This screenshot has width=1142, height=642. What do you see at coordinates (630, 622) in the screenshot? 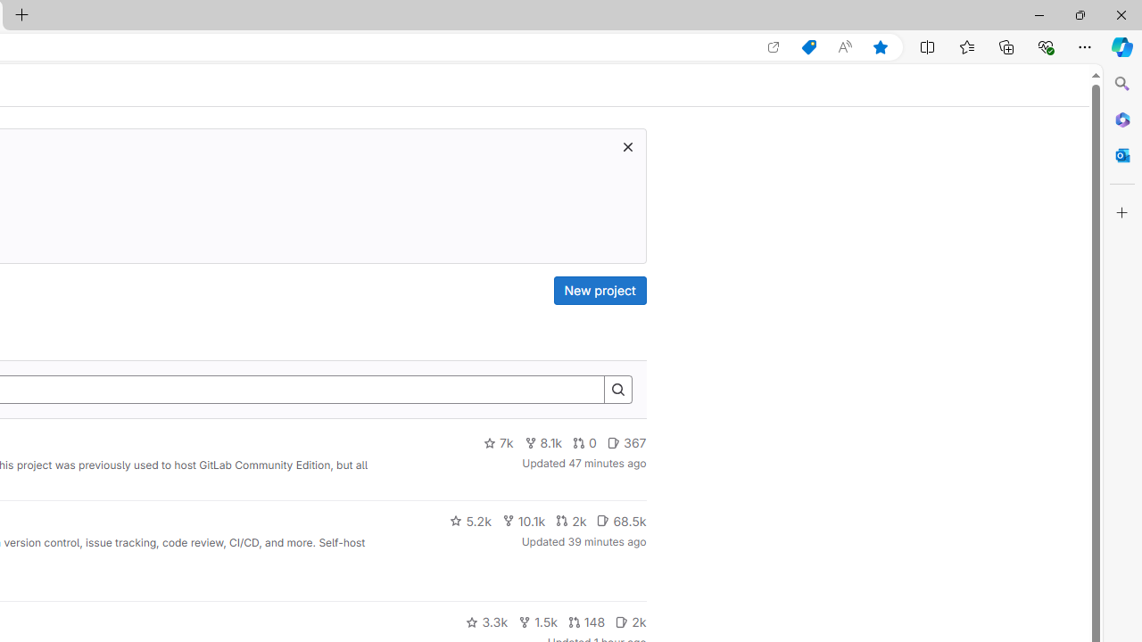
I see `2k` at bounding box center [630, 622].